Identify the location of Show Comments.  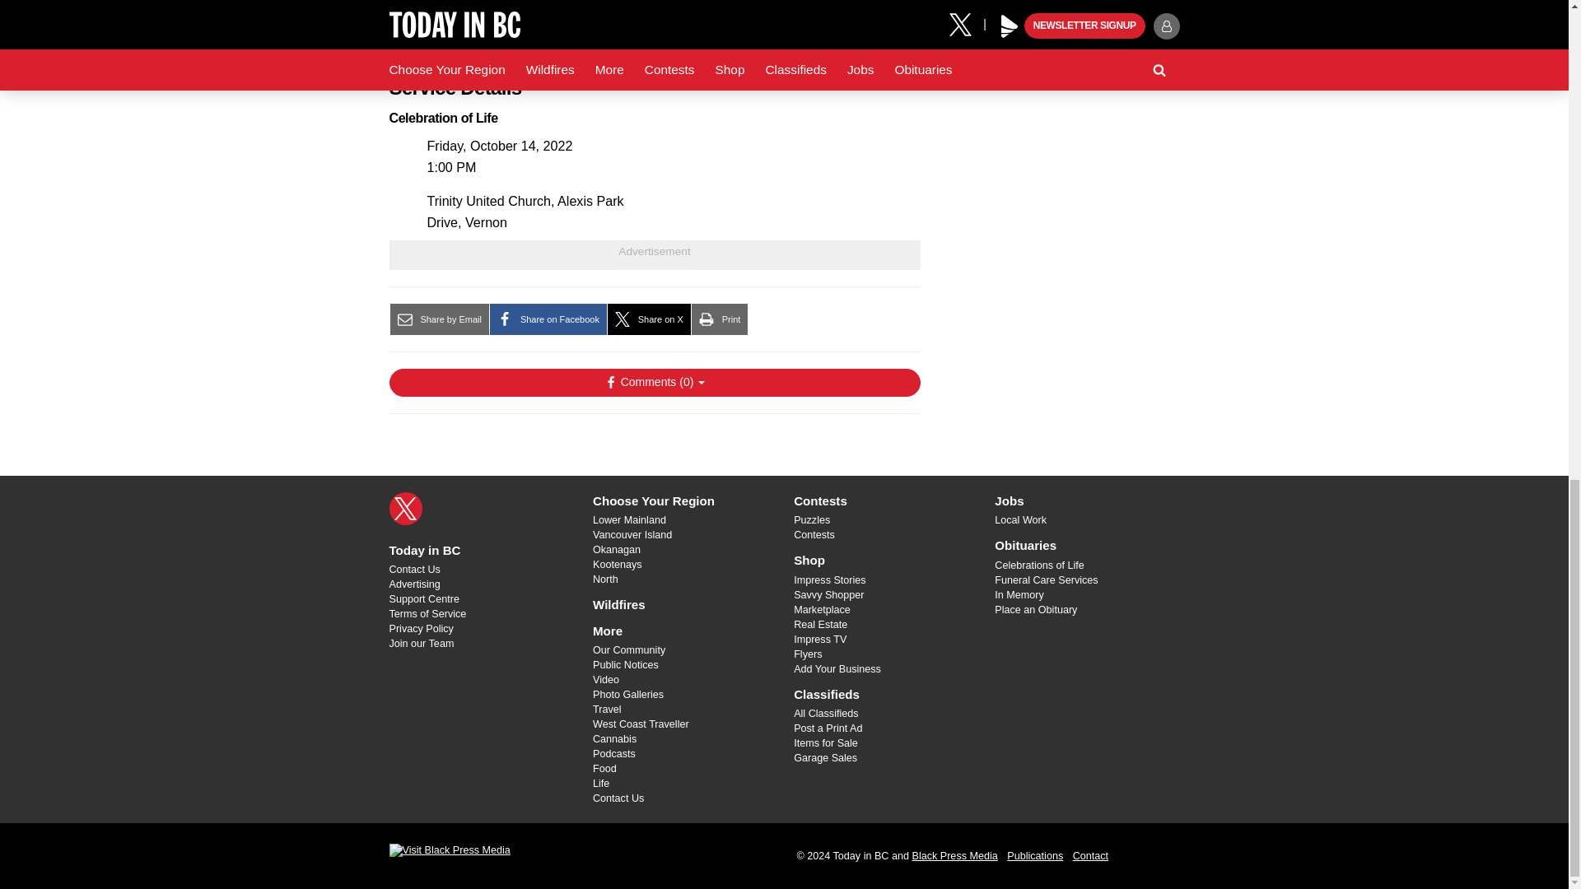
(654, 382).